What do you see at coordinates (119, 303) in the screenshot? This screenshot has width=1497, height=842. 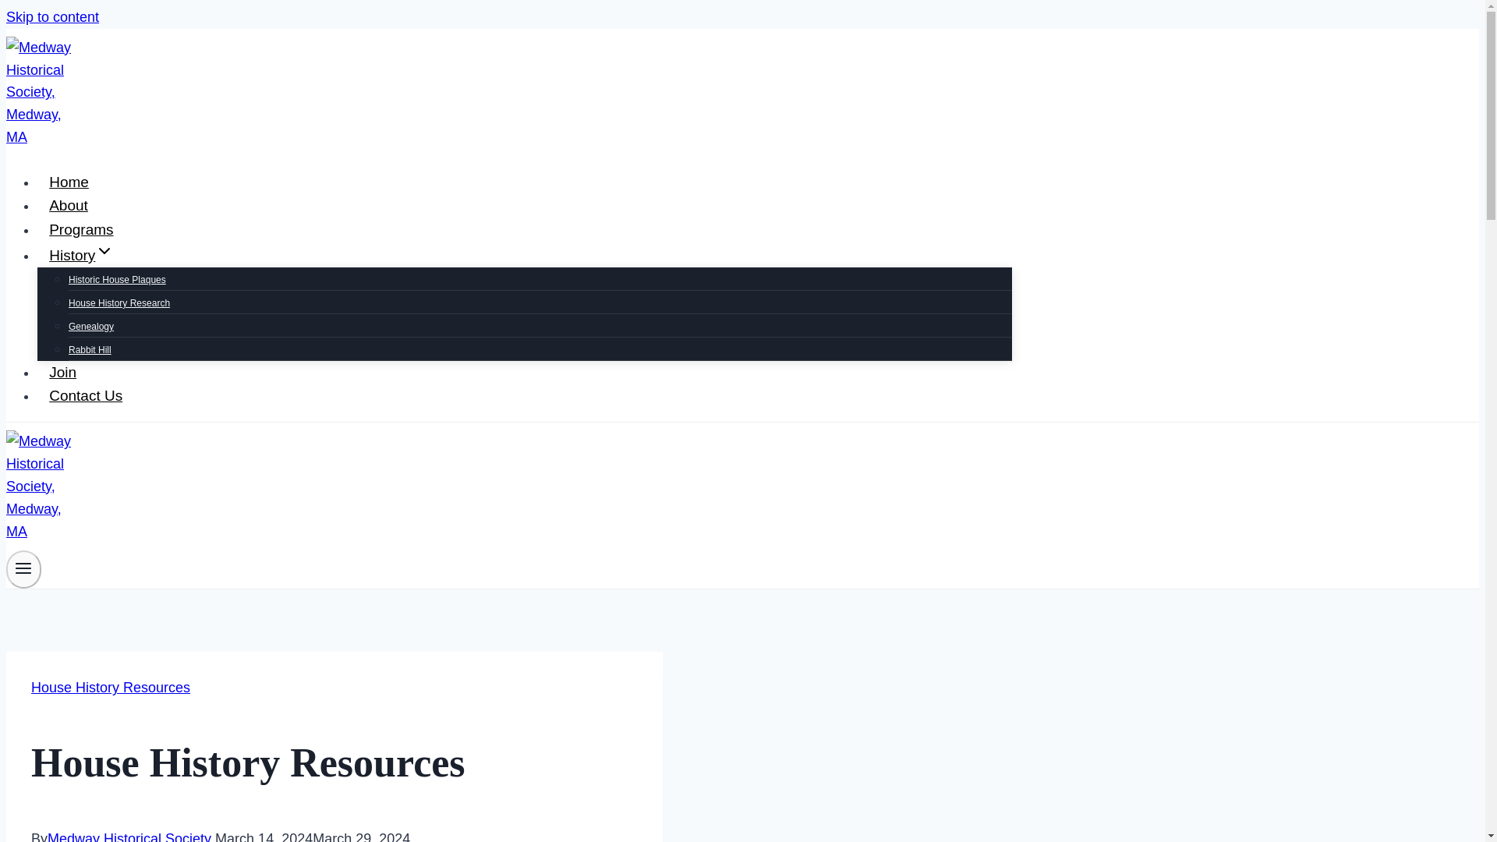 I see `House History Research` at bounding box center [119, 303].